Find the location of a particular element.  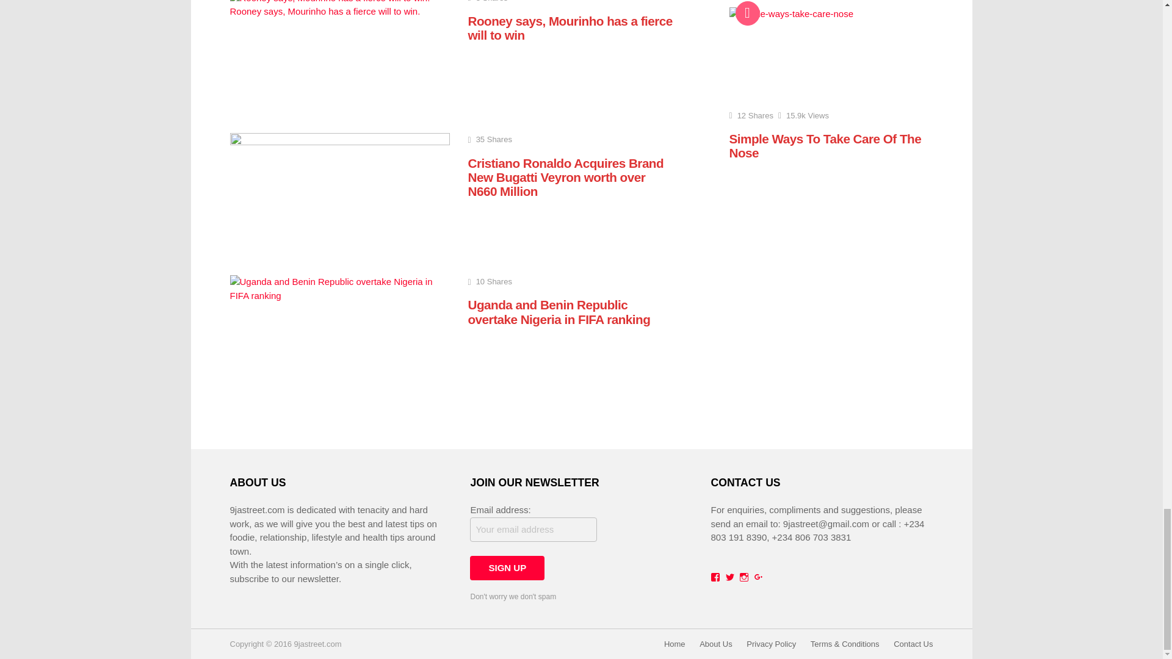

Sign up is located at coordinates (507, 568).